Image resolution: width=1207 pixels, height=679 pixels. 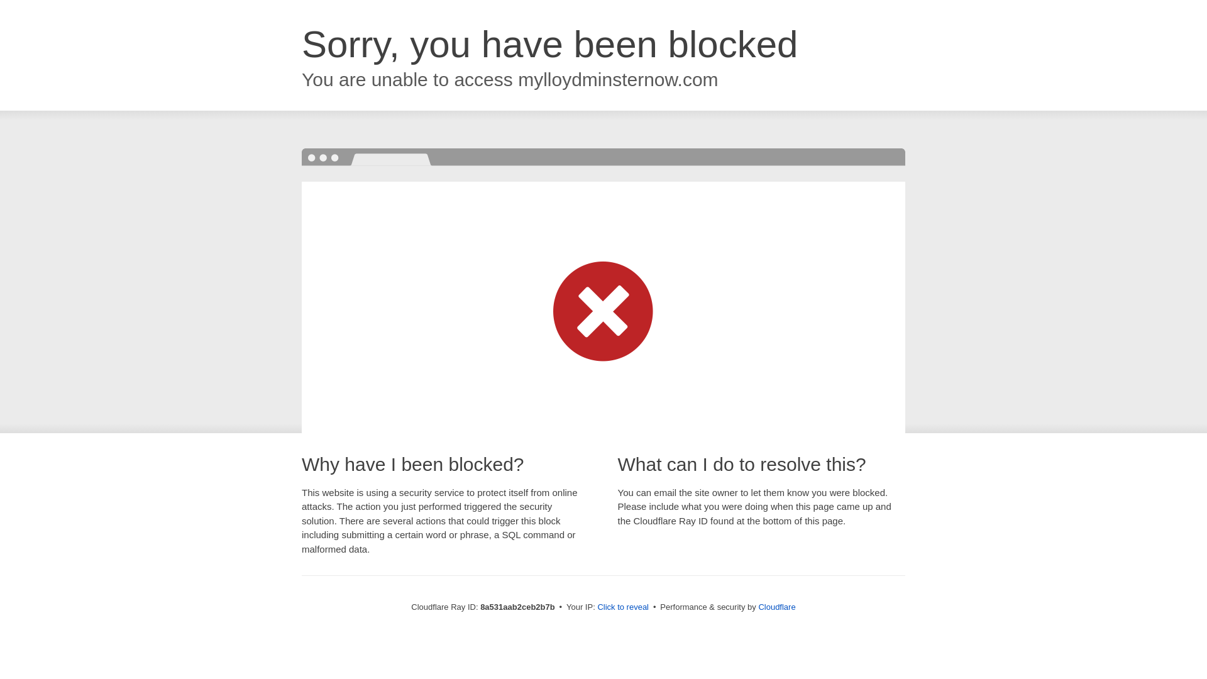 I want to click on Cloudflare, so click(x=776, y=607).